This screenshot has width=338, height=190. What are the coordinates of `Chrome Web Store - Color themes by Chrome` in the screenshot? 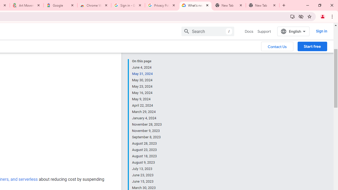 It's located at (94, 5).